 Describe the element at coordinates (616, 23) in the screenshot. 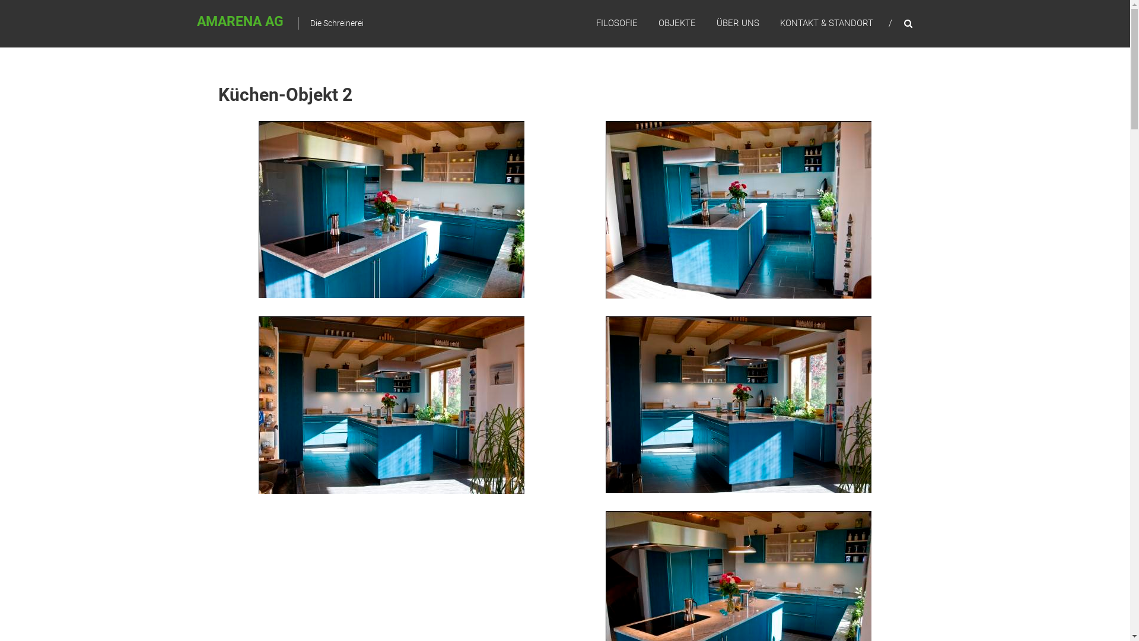

I see `FILOSOFIE` at that location.